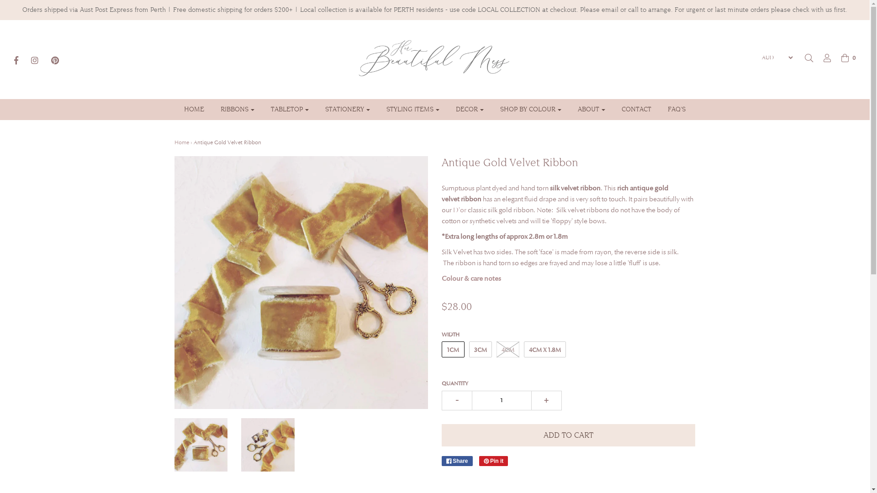  Describe the element at coordinates (823, 58) in the screenshot. I see `Log in` at that location.